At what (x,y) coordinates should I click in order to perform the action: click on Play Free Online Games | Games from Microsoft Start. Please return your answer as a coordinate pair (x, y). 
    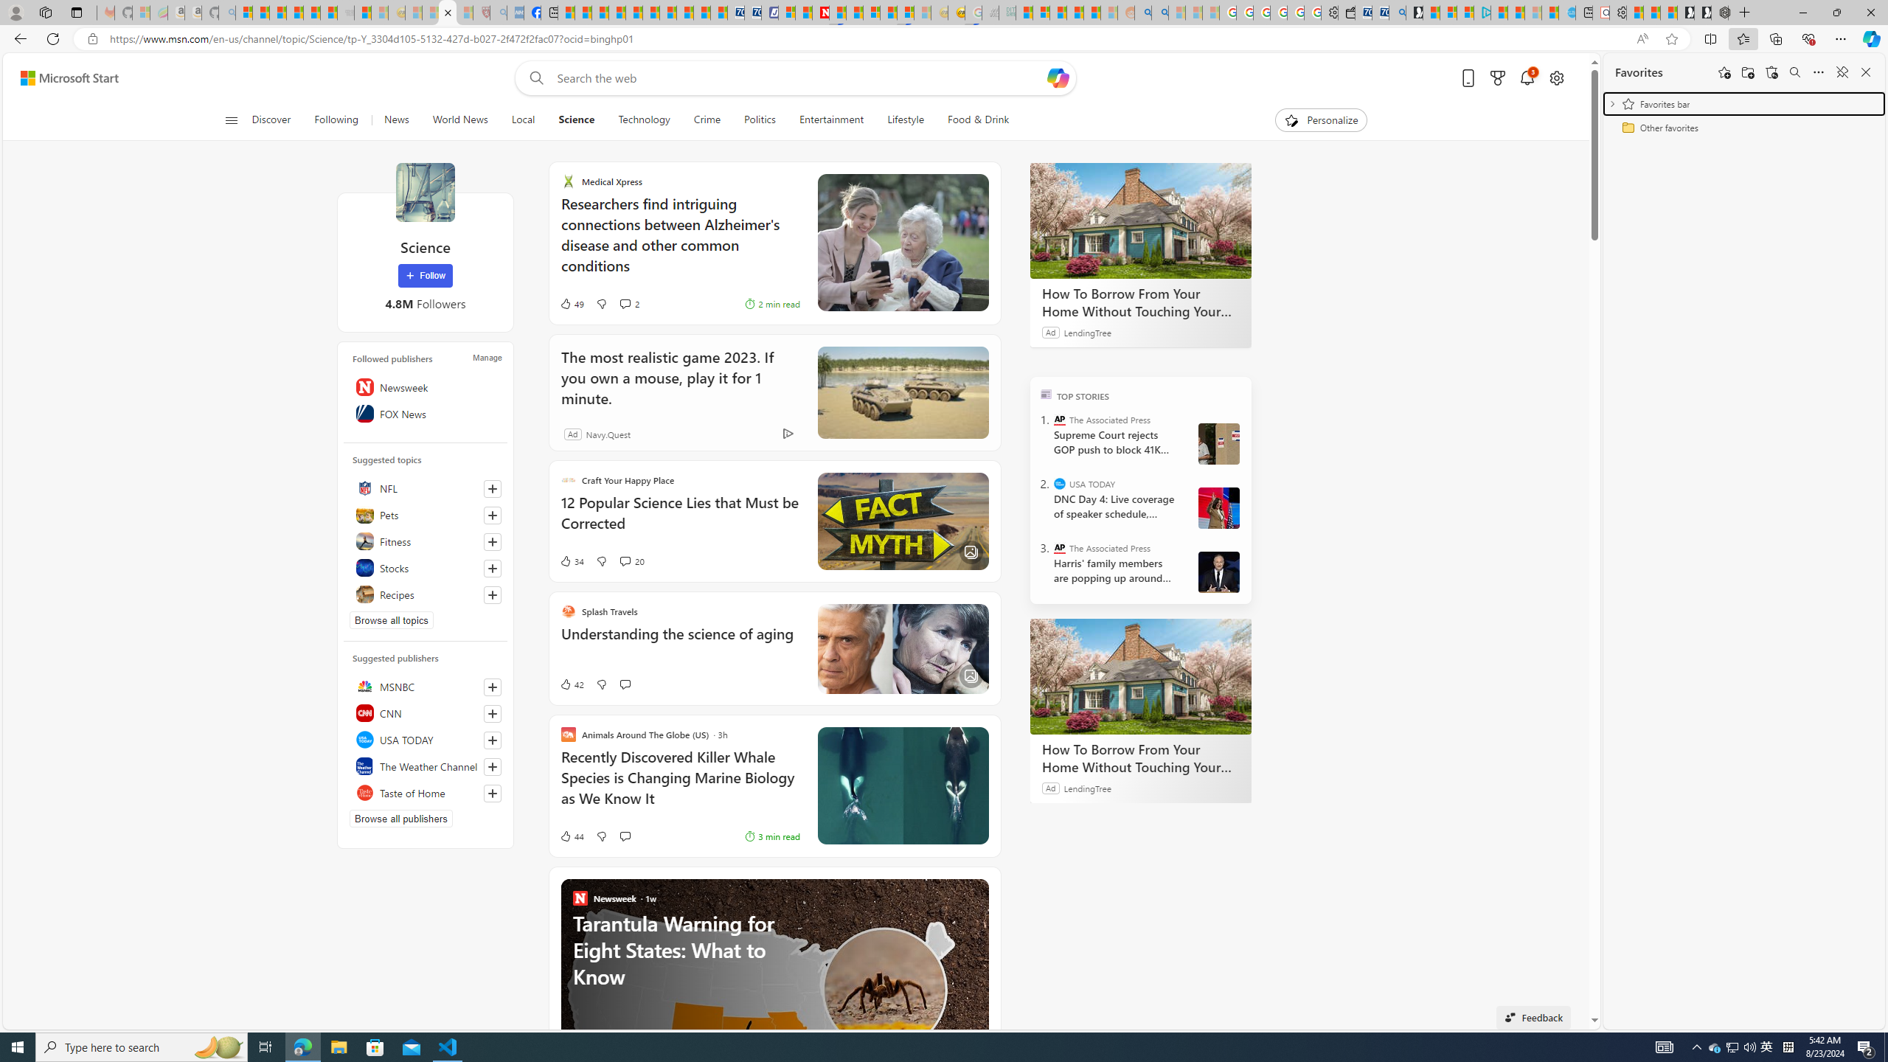
    Looking at the image, I should click on (1702, 13).